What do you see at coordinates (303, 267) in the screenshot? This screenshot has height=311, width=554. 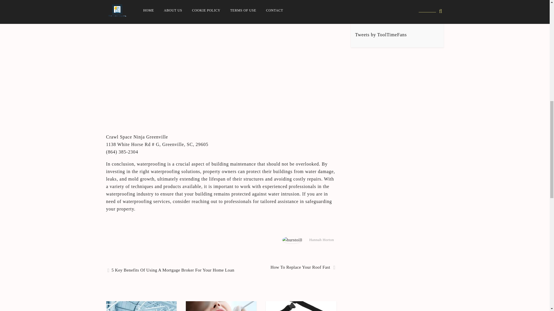 I see `How To Replace Your Roof Fast` at bounding box center [303, 267].